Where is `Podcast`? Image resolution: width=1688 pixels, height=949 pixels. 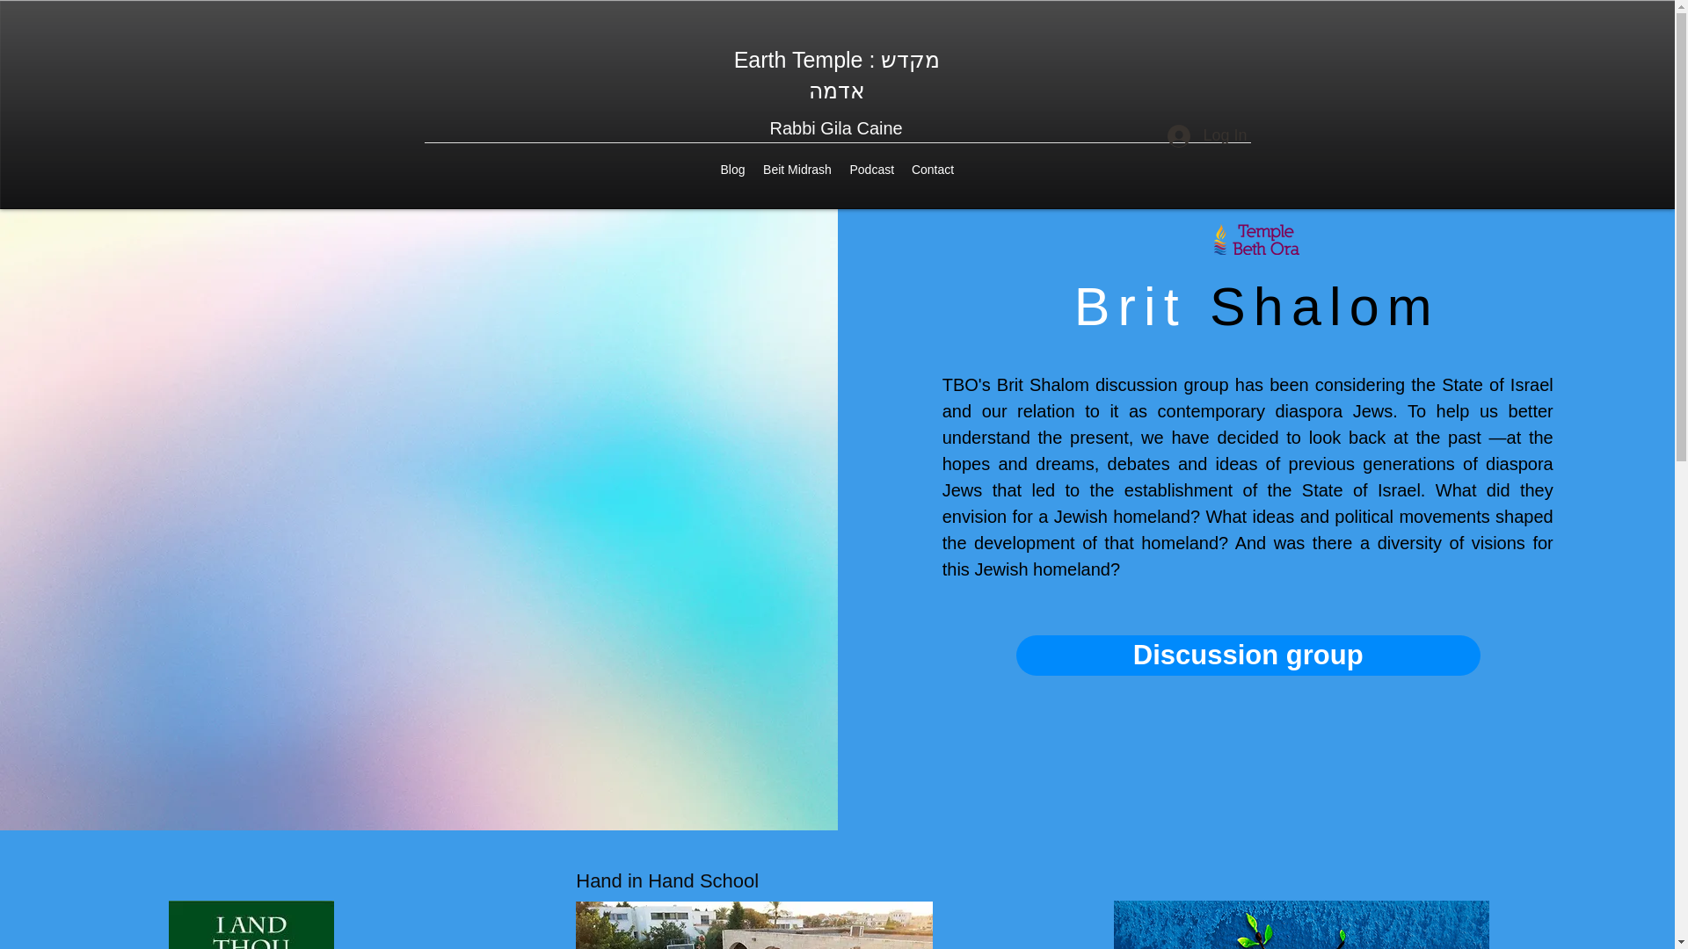 Podcast is located at coordinates (870, 170).